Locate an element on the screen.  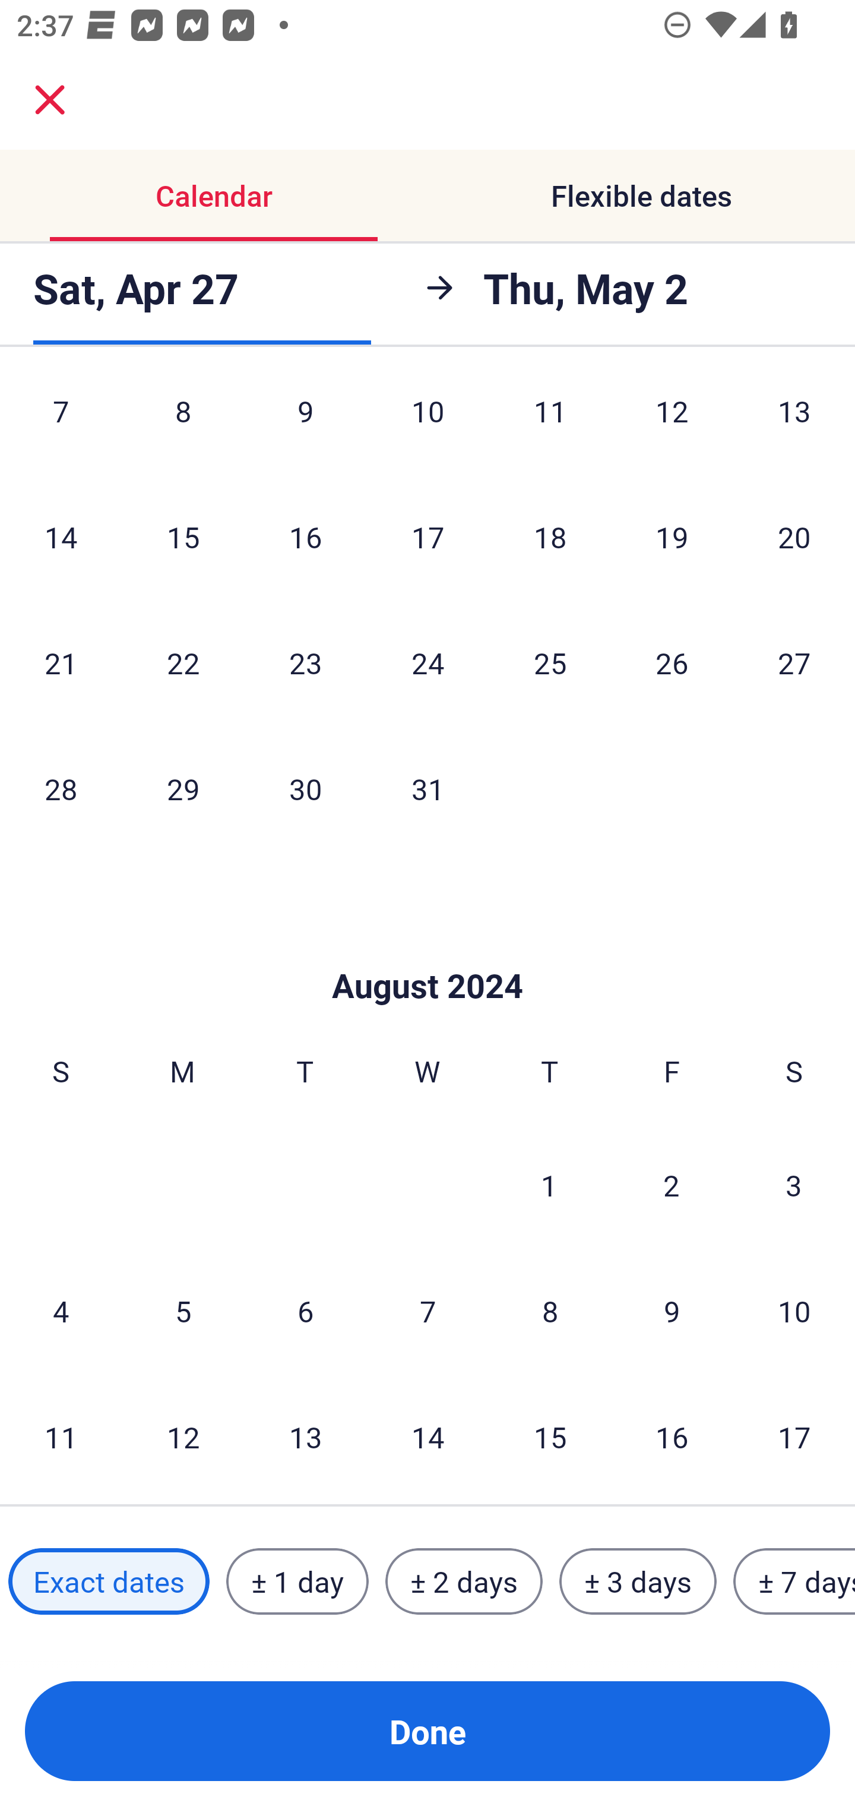
17 Wednesday, July 17, 2024 is located at coordinates (427, 536).